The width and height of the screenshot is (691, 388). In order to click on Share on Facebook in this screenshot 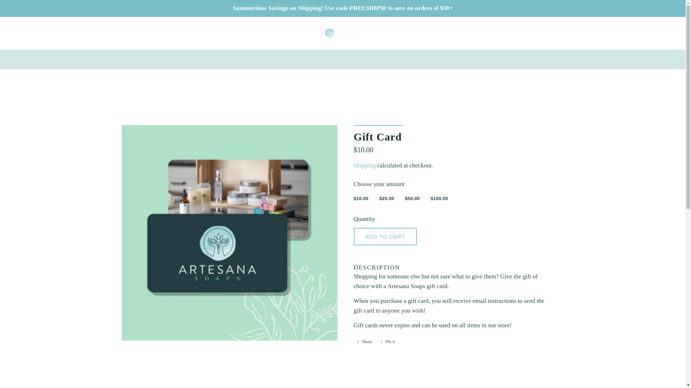, I will do `click(364, 341)`.